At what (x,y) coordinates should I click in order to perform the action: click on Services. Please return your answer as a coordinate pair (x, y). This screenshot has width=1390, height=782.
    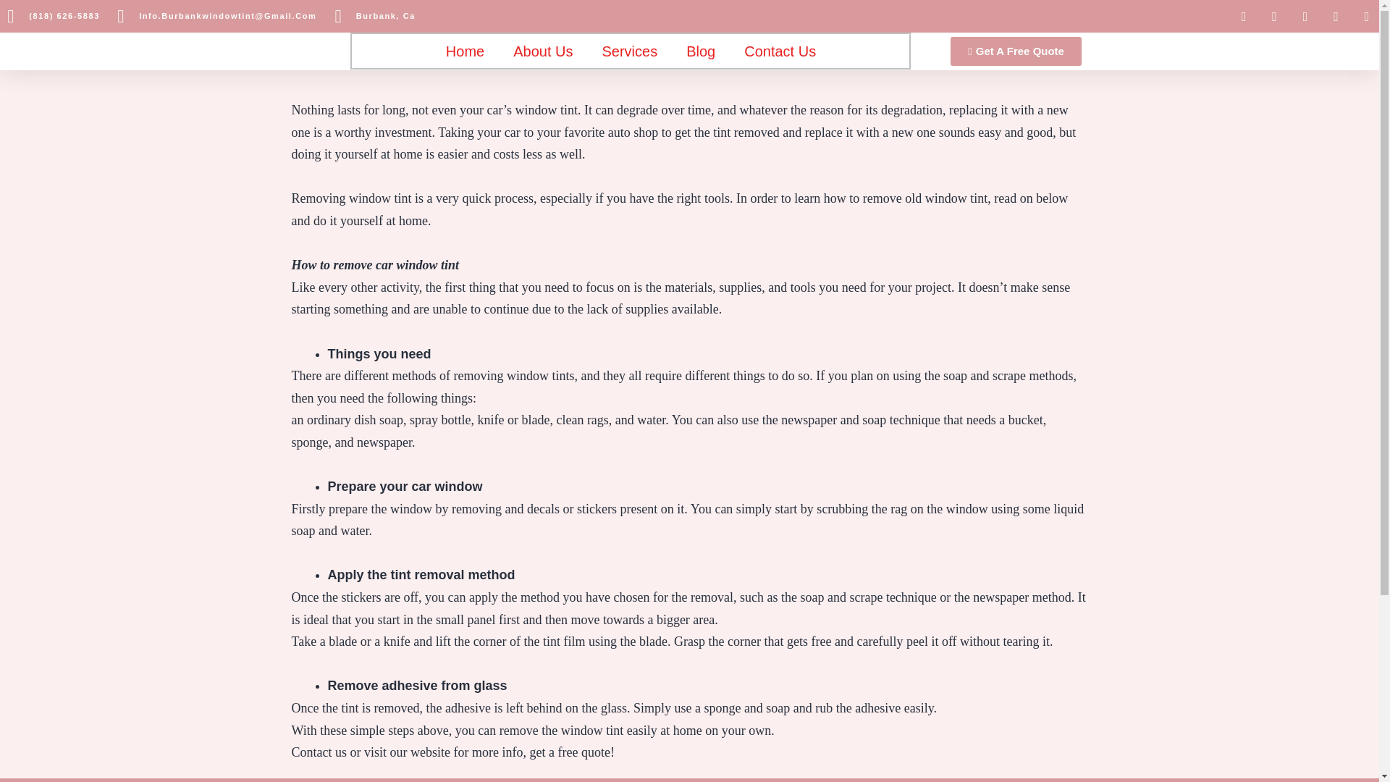
    Looking at the image, I should click on (628, 51).